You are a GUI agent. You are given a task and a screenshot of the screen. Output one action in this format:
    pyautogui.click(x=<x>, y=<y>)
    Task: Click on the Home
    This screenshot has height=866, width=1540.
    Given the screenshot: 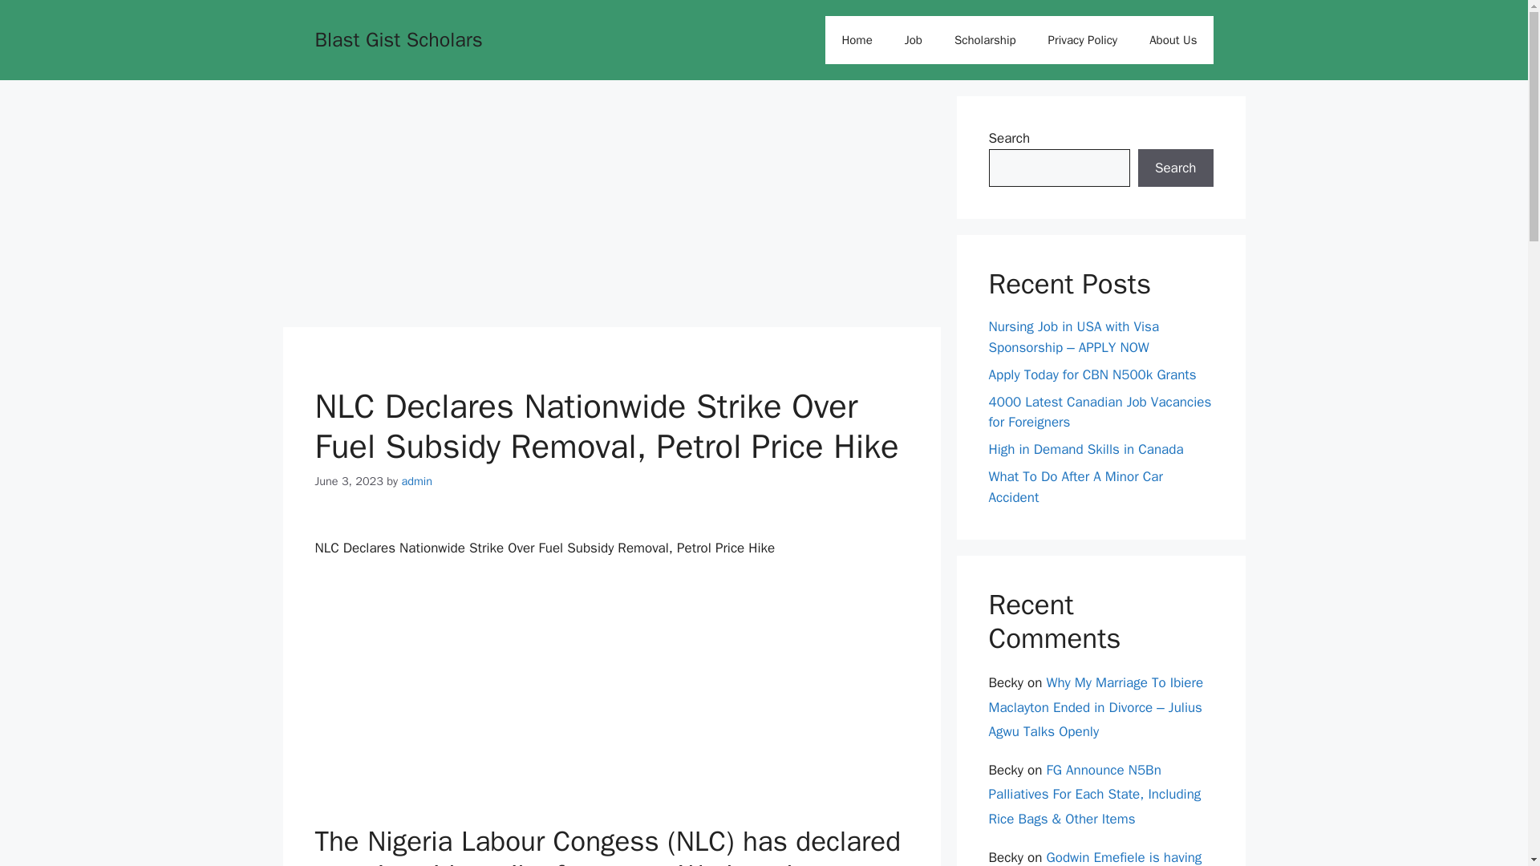 What is the action you would take?
    pyautogui.click(x=857, y=40)
    